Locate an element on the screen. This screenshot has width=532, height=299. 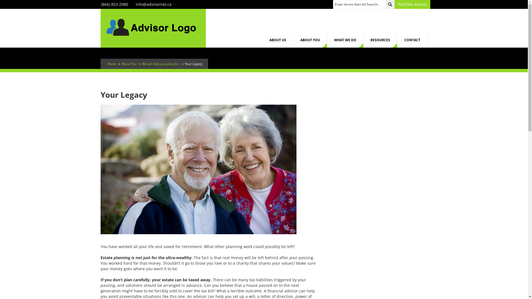
About You is located at coordinates (129, 64).